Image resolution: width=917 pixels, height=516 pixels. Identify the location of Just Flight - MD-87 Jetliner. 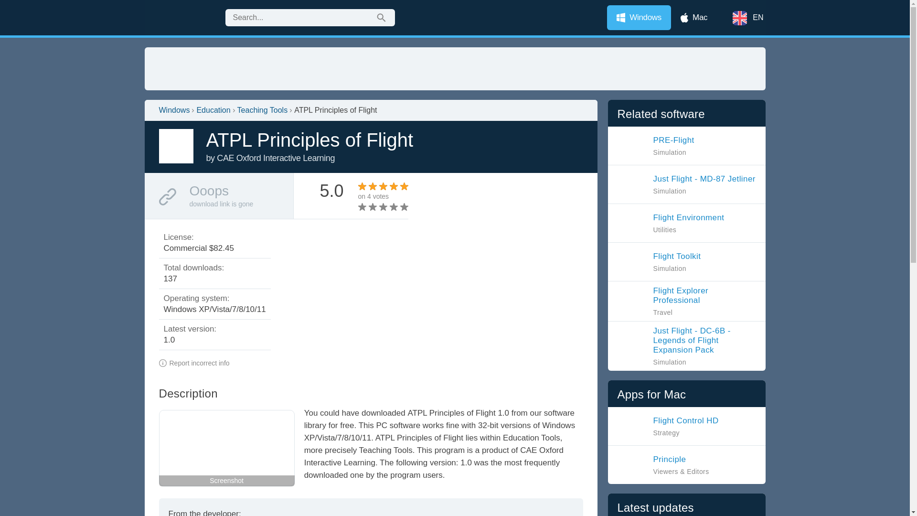
(263, 110).